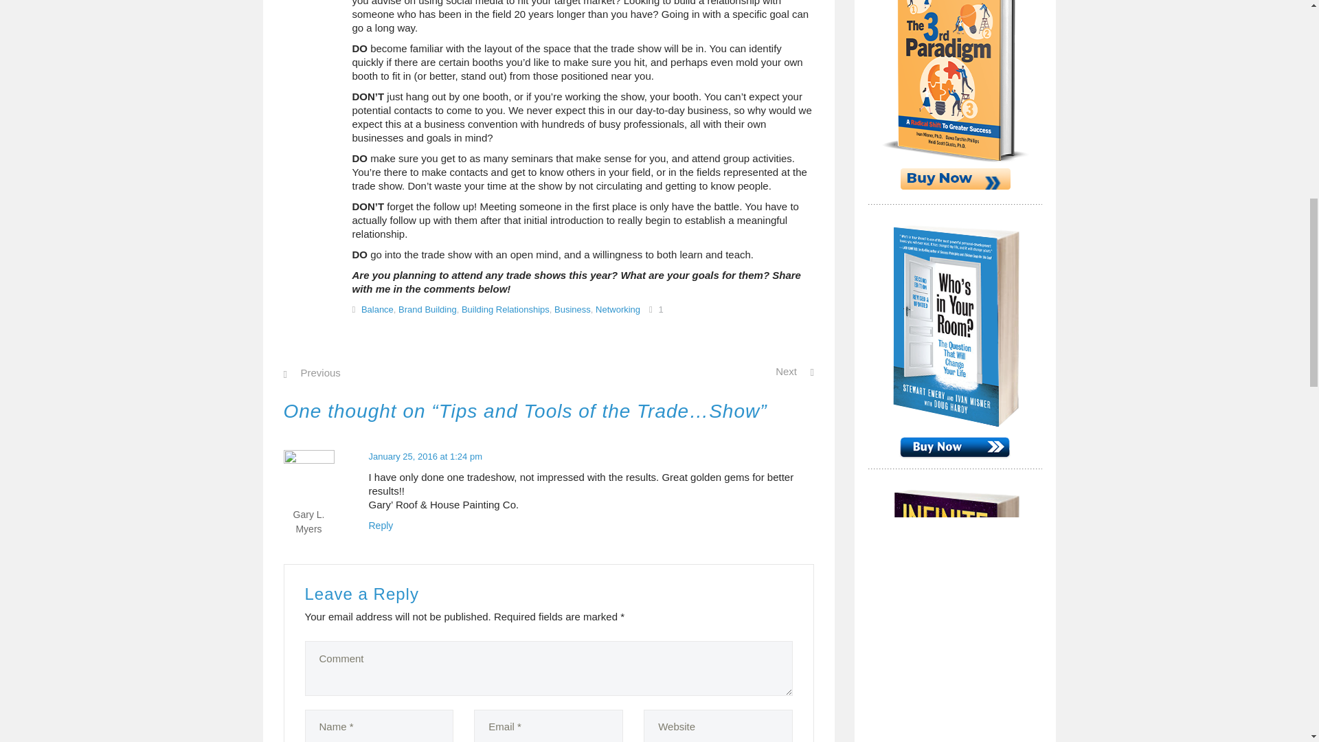 Image resolution: width=1319 pixels, height=742 pixels. What do you see at coordinates (572, 309) in the screenshot?
I see `Business` at bounding box center [572, 309].